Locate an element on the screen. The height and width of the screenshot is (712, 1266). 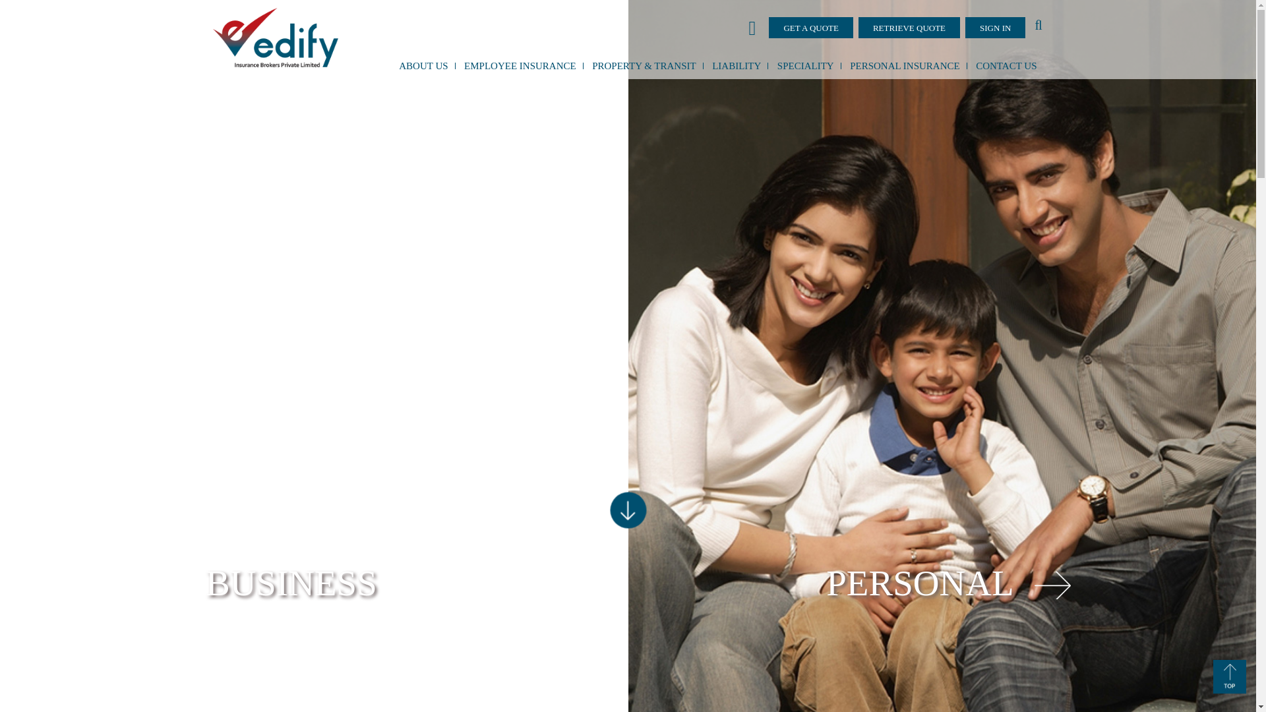
LIABILITY is located at coordinates (737, 66).